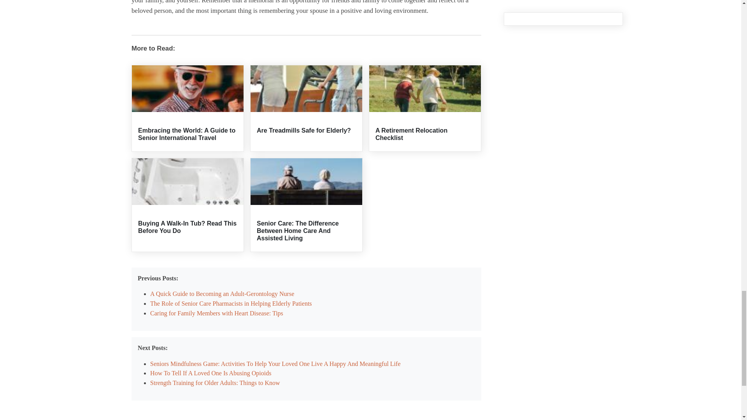 The width and height of the screenshot is (747, 420). What do you see at coordinates (216, 313) in the screenshot?
I see `Caring for Family Members with Heart Disease: Tips` at bounding box center [216, 313].